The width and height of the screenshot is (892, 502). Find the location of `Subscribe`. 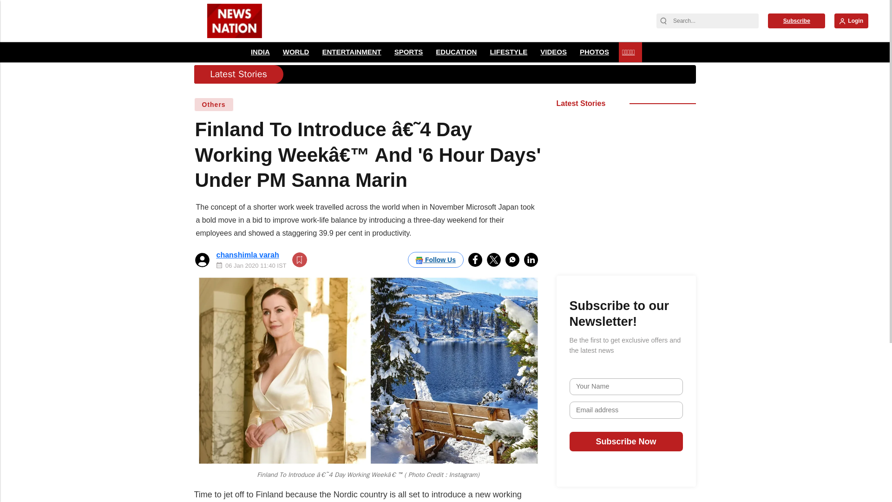

Subscribe is located at coordinates (796, 20).